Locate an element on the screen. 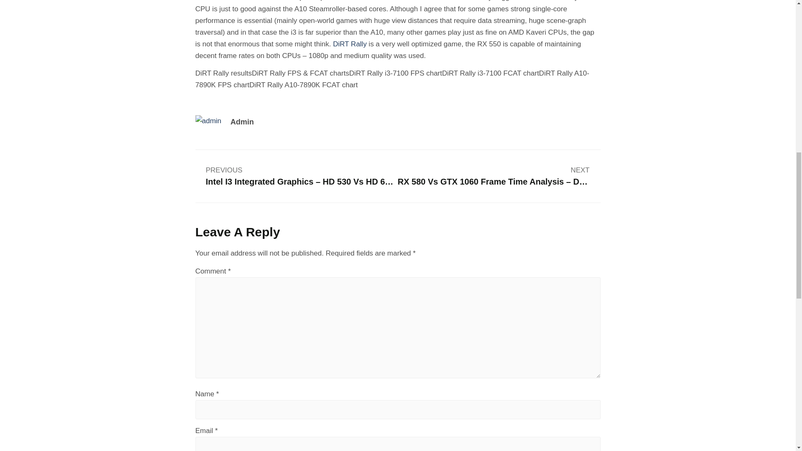 This screenshot has height=451, width=802. DiRT Rally is located at coordinates (349, 44).